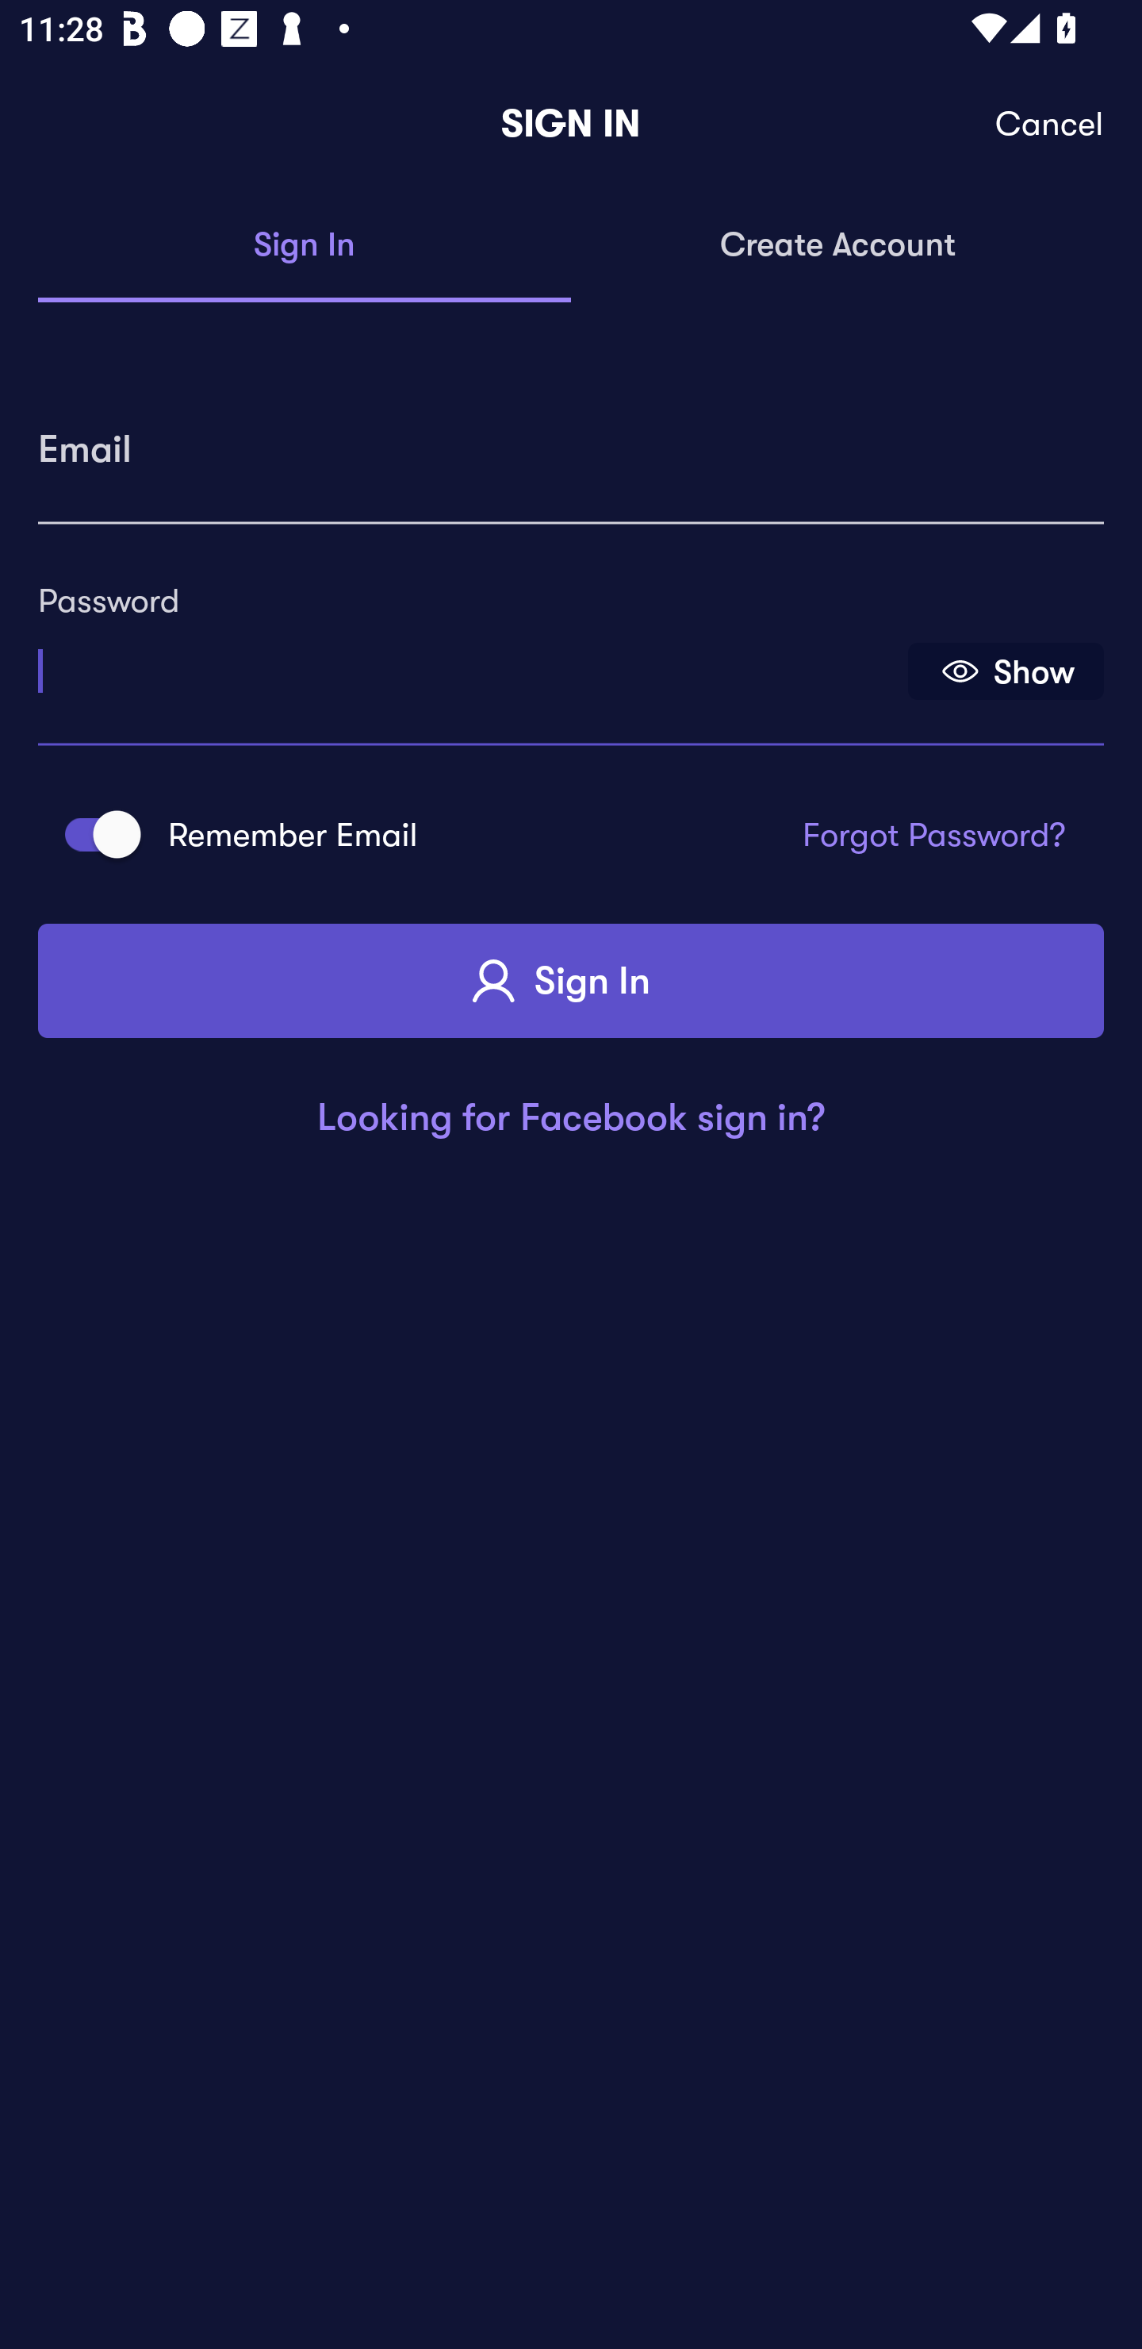 This screenshot has height=2349, width=1142. I want to click on Cancel, so click(1050, 124).